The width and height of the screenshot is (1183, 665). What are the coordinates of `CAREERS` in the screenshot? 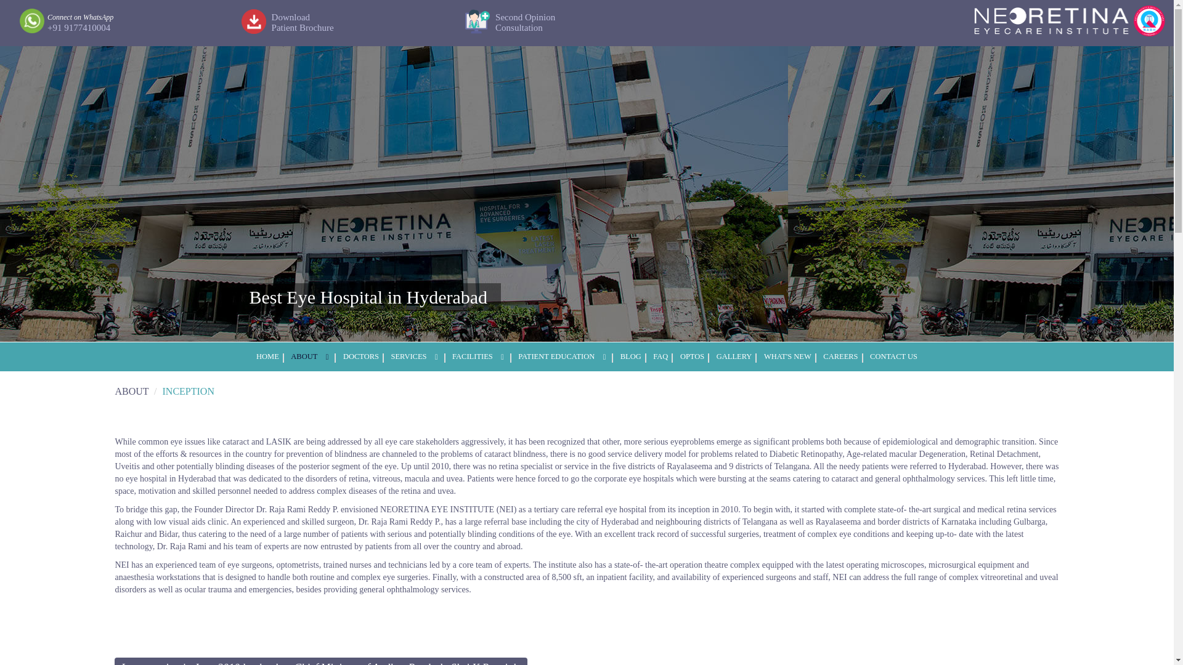 It's located at (524, 23).